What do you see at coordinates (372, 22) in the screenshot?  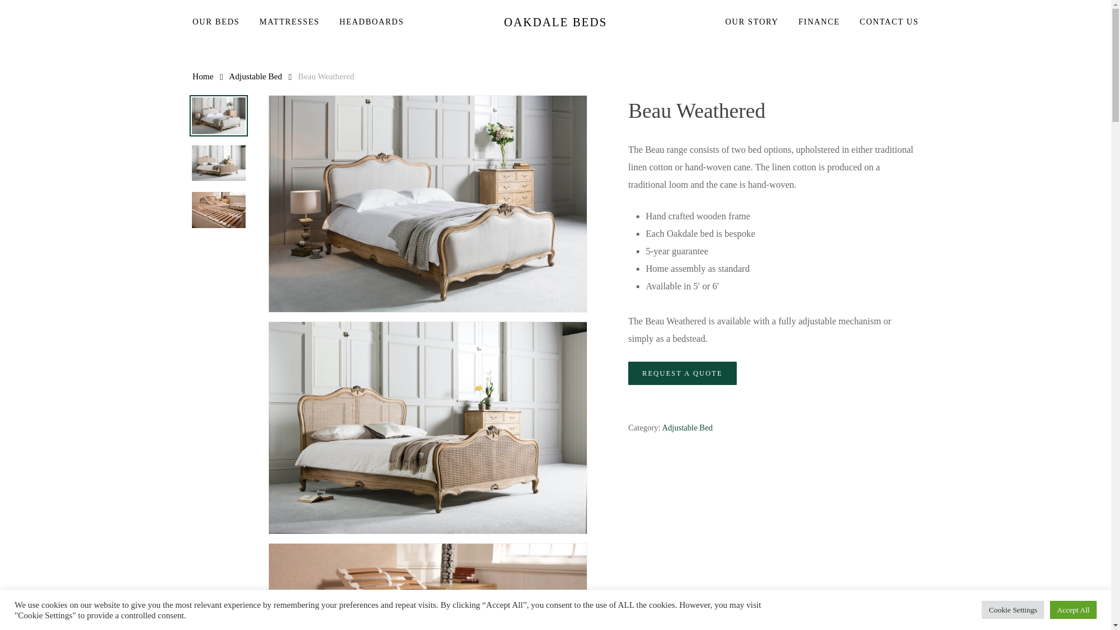 I see `HEADBOARDS` at bounding box center [372, 22].